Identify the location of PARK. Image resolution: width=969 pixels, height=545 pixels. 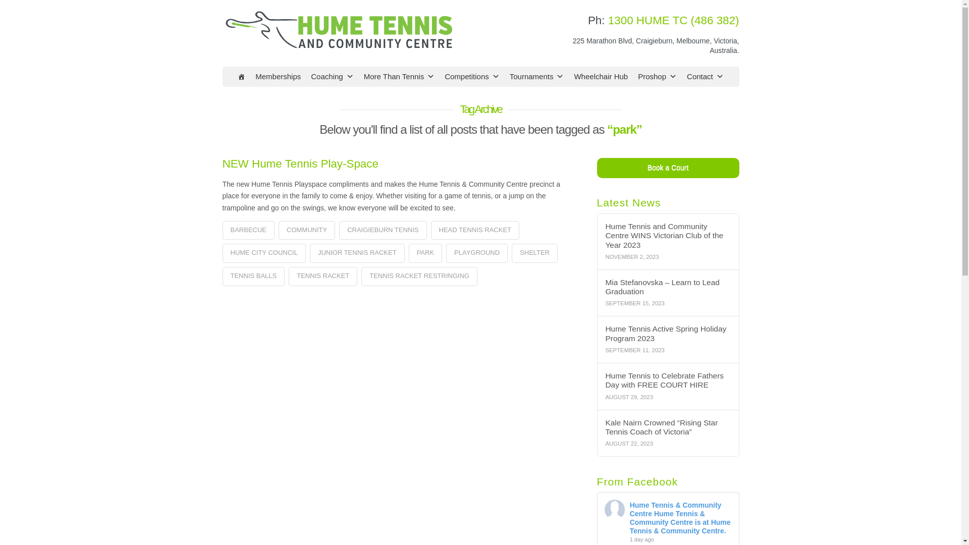
(425, 253).